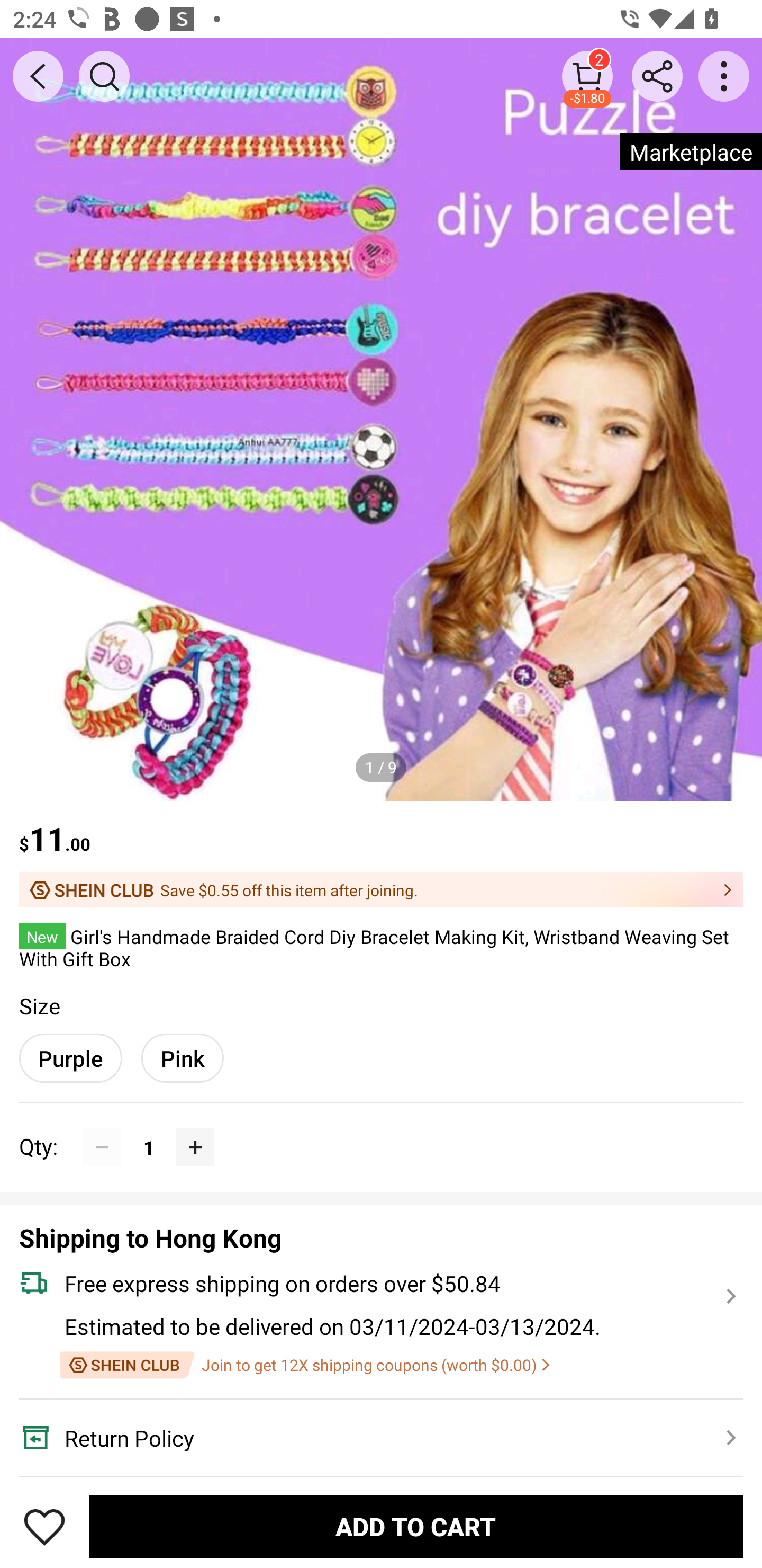 Image resolution: width=762 pixels, height=1568 pixels. I want to click on Return Policy, so click(370, 1438).